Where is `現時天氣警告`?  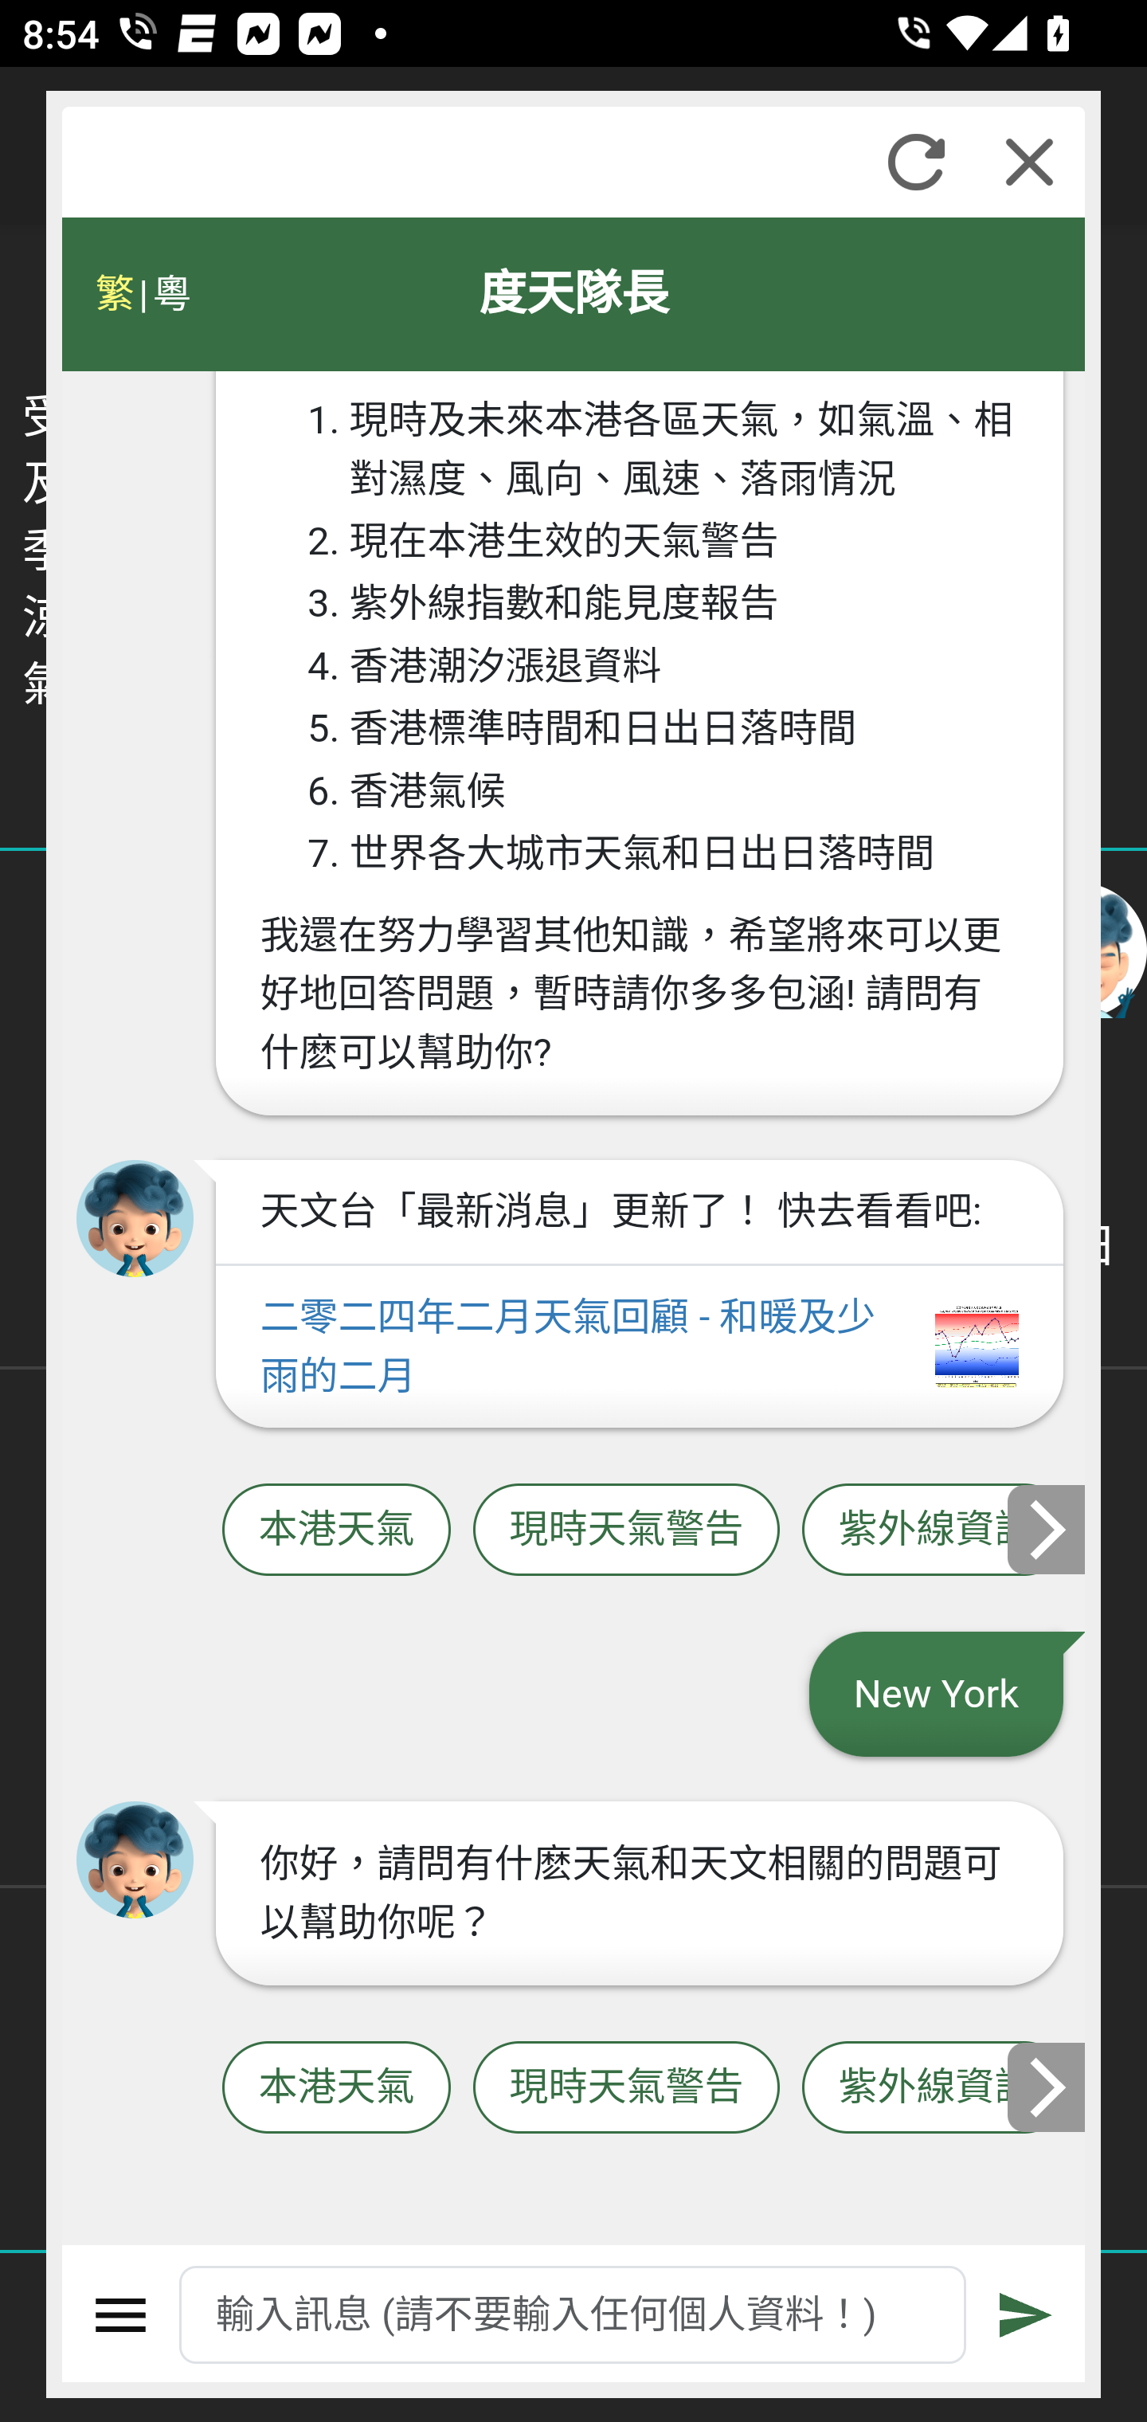
現時天氣警告 is located at coordinates (626, 2089).